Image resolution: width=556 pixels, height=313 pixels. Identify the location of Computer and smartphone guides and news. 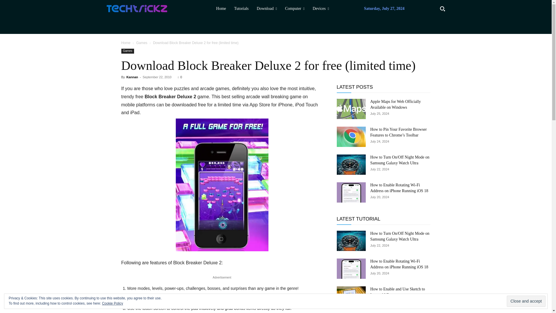
(142, 9).